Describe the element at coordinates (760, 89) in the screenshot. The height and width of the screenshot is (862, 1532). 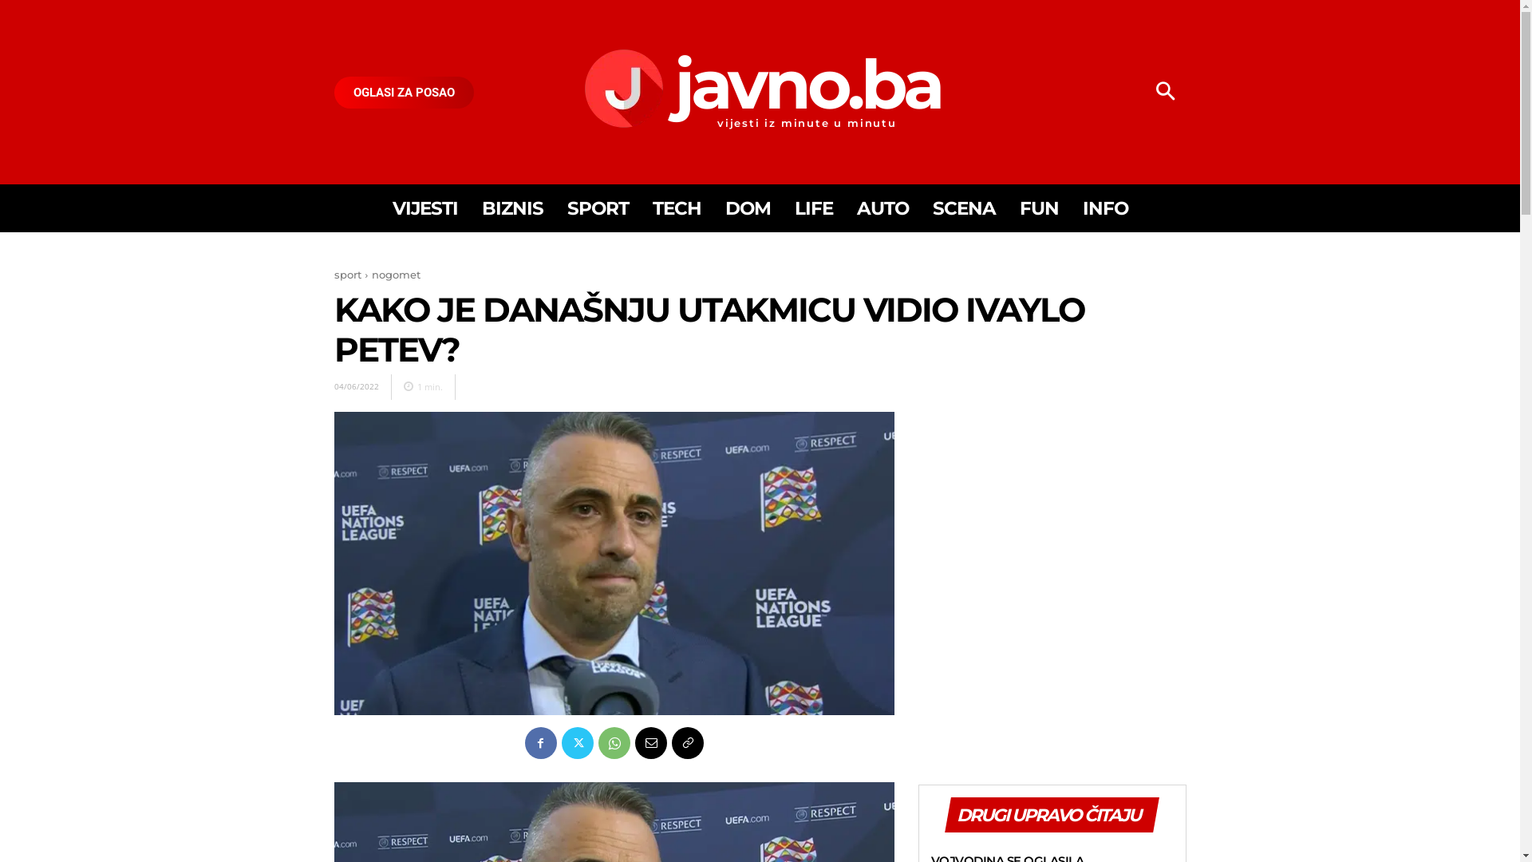
I see `javno.ba
vijesti iz minute u minutu` at that location.